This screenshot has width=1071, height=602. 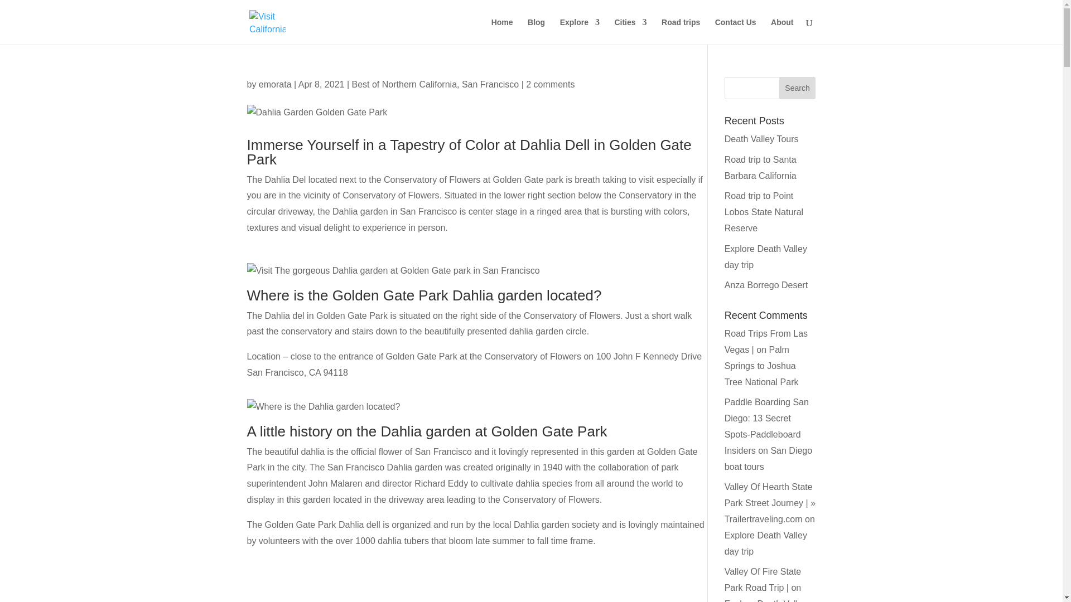 I want to click on San Francisco, so click(x=490, y=84).